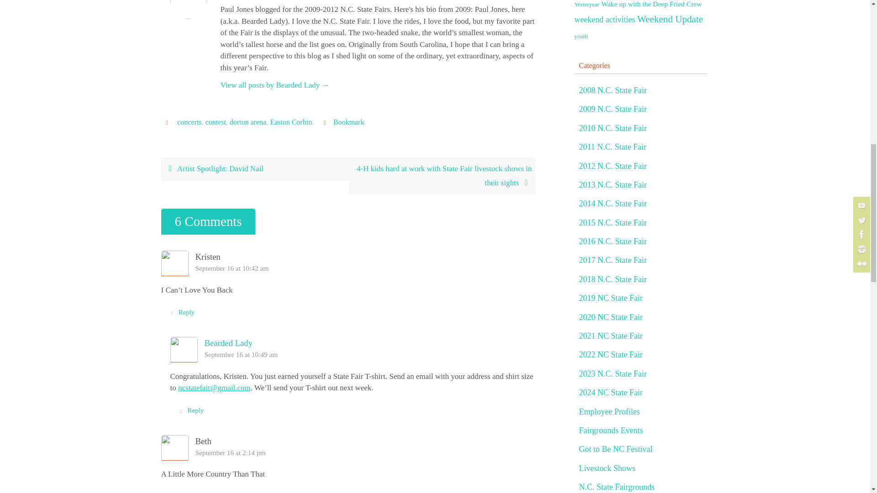 This screenshot has width=877, height=493. Describe the element at coordinates (232, 268) in the screenshot. I see `September 16 at 10:42 am` at that location.